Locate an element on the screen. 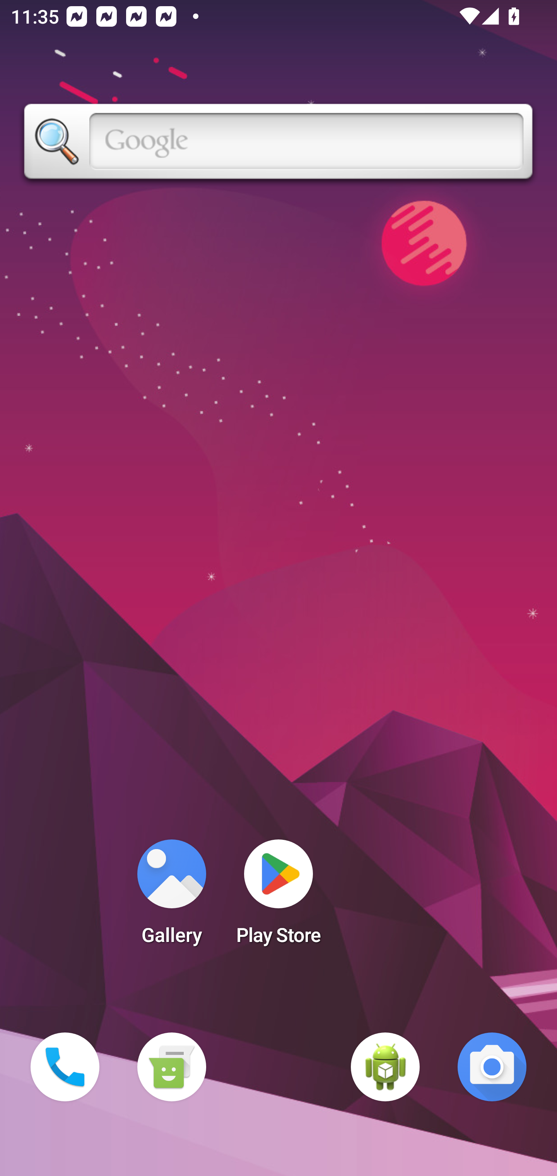 The image size is (557, 1176). Gallery is located at coordinates (171, 897).